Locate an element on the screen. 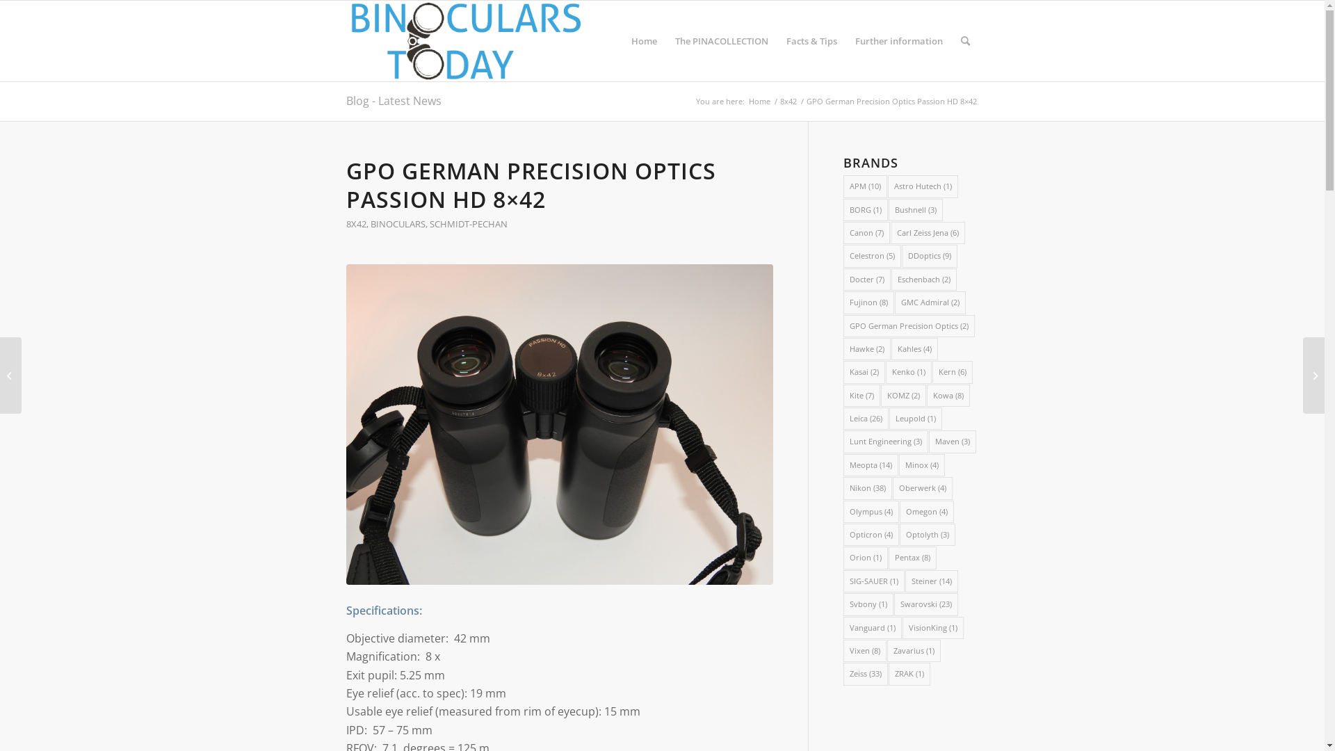  Lunt Engineering (3) is located at coordinates (886, 442).